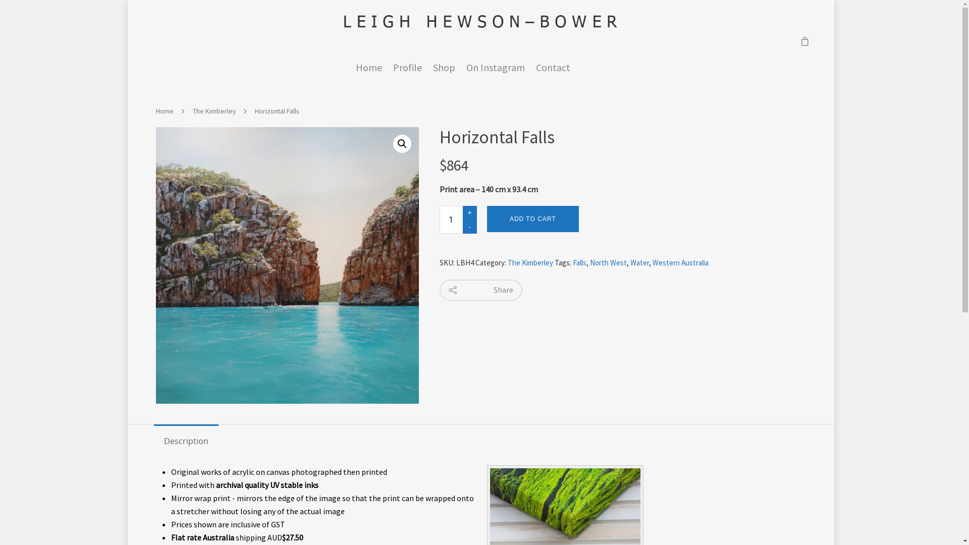 This screenshot has height=545, width=969. Describe the element at coordinates (496, 73) in the screenshot. I see `On Instagram` at that location.